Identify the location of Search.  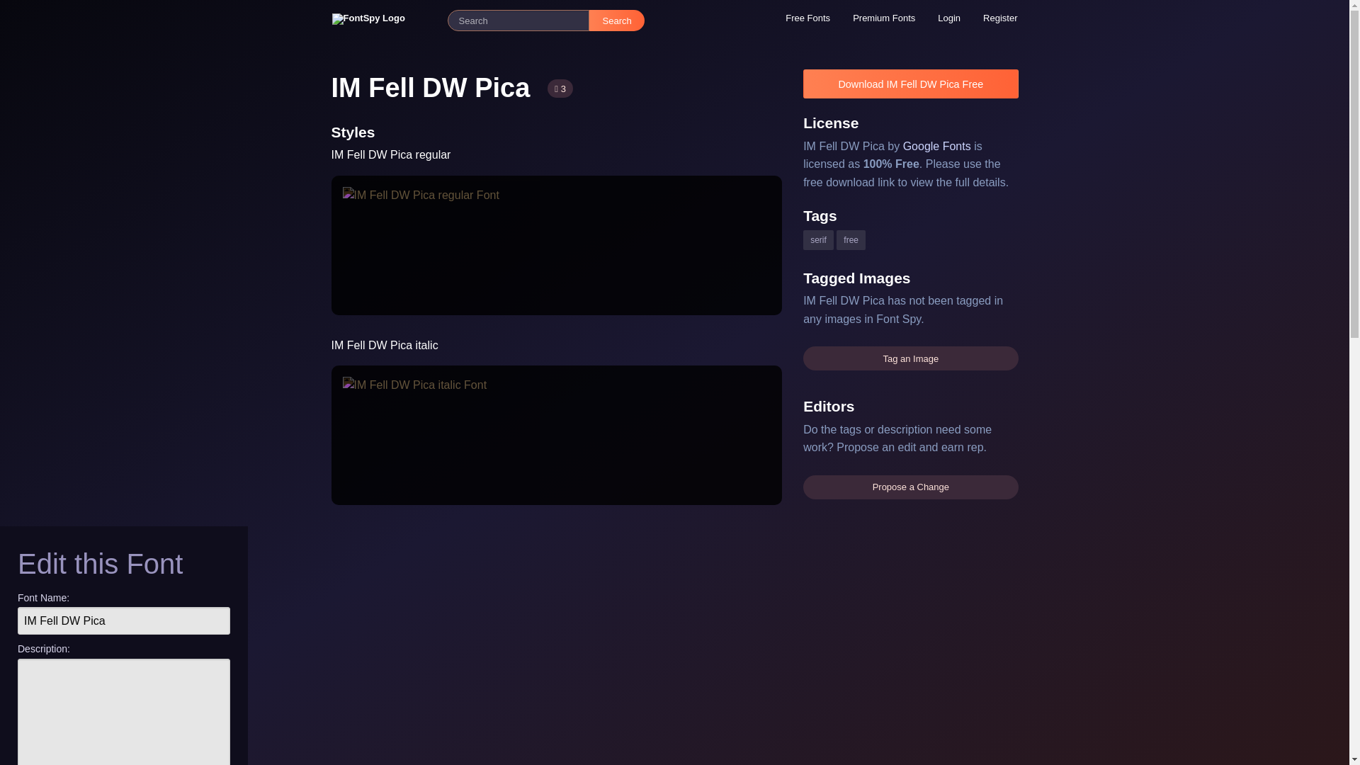
(616, 21).